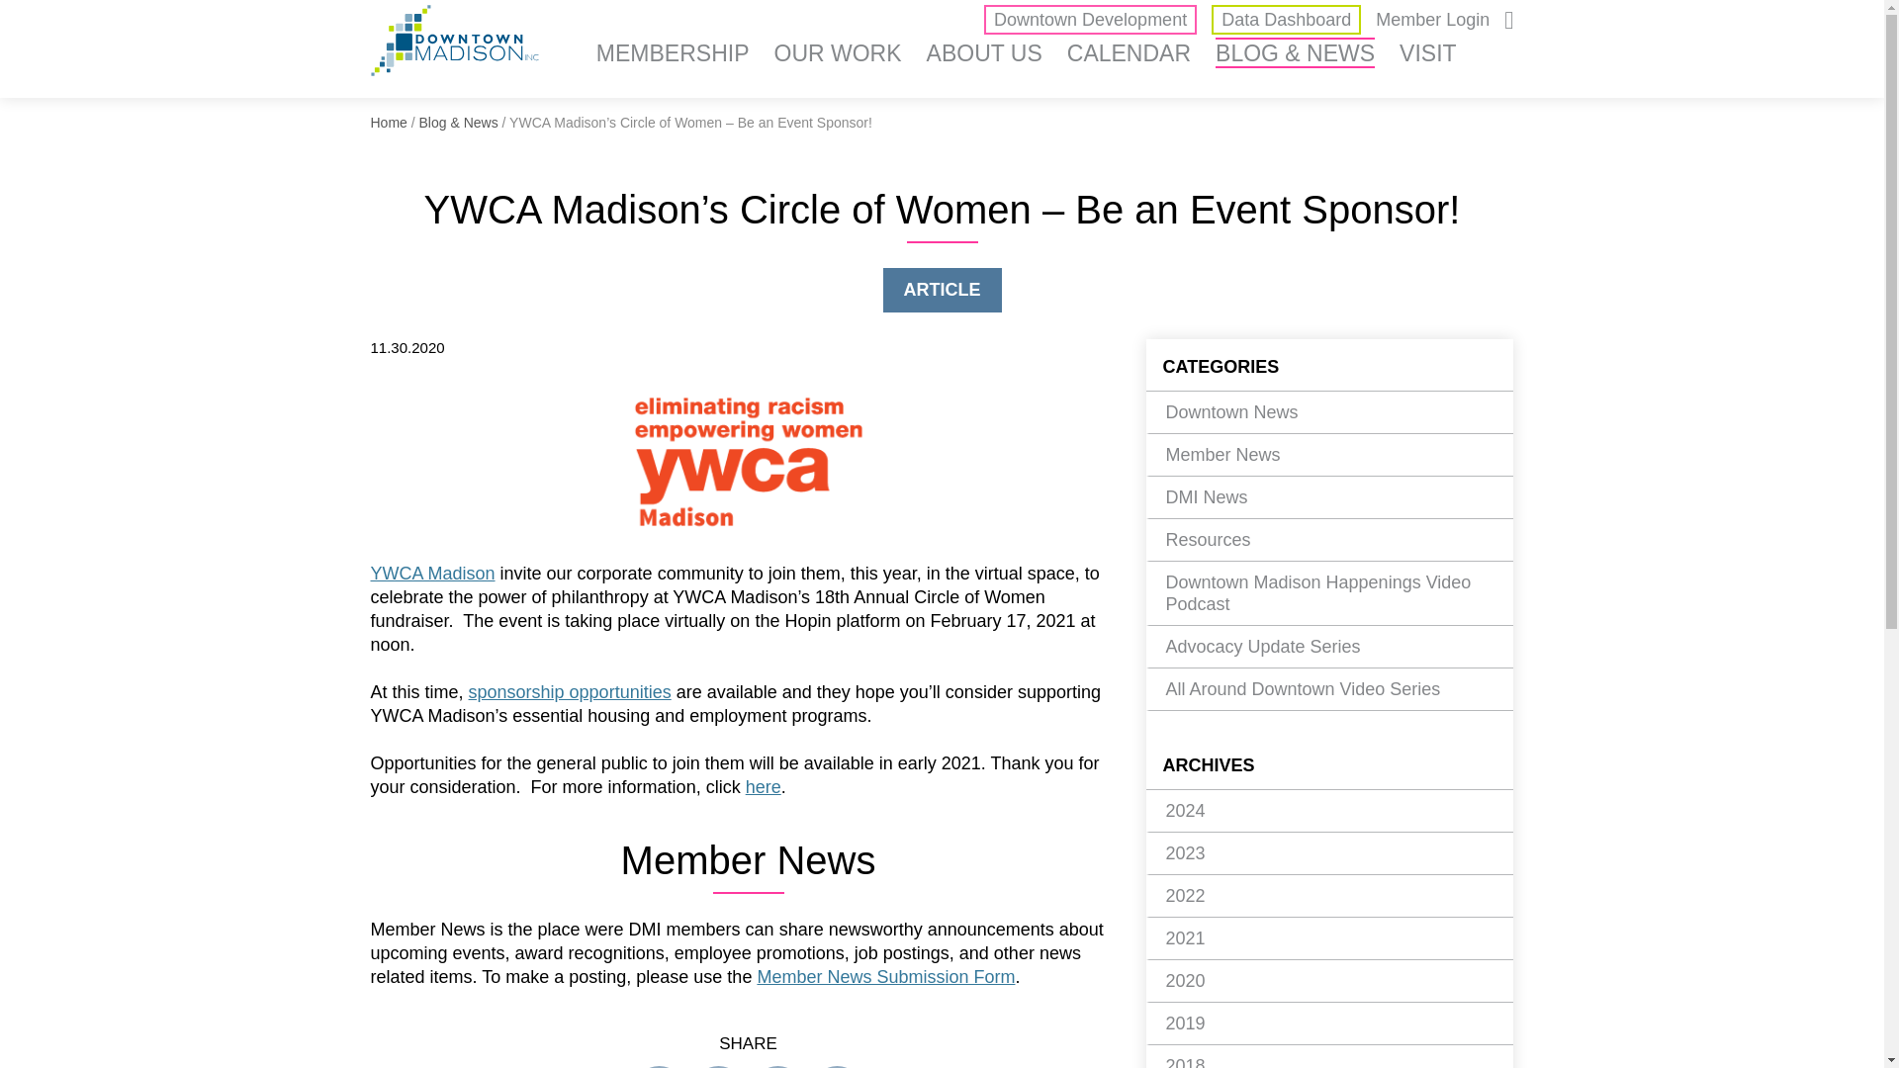  Describe the element at coordinates (1432, 20) in the screenshot. I see `Member Login` at that location.